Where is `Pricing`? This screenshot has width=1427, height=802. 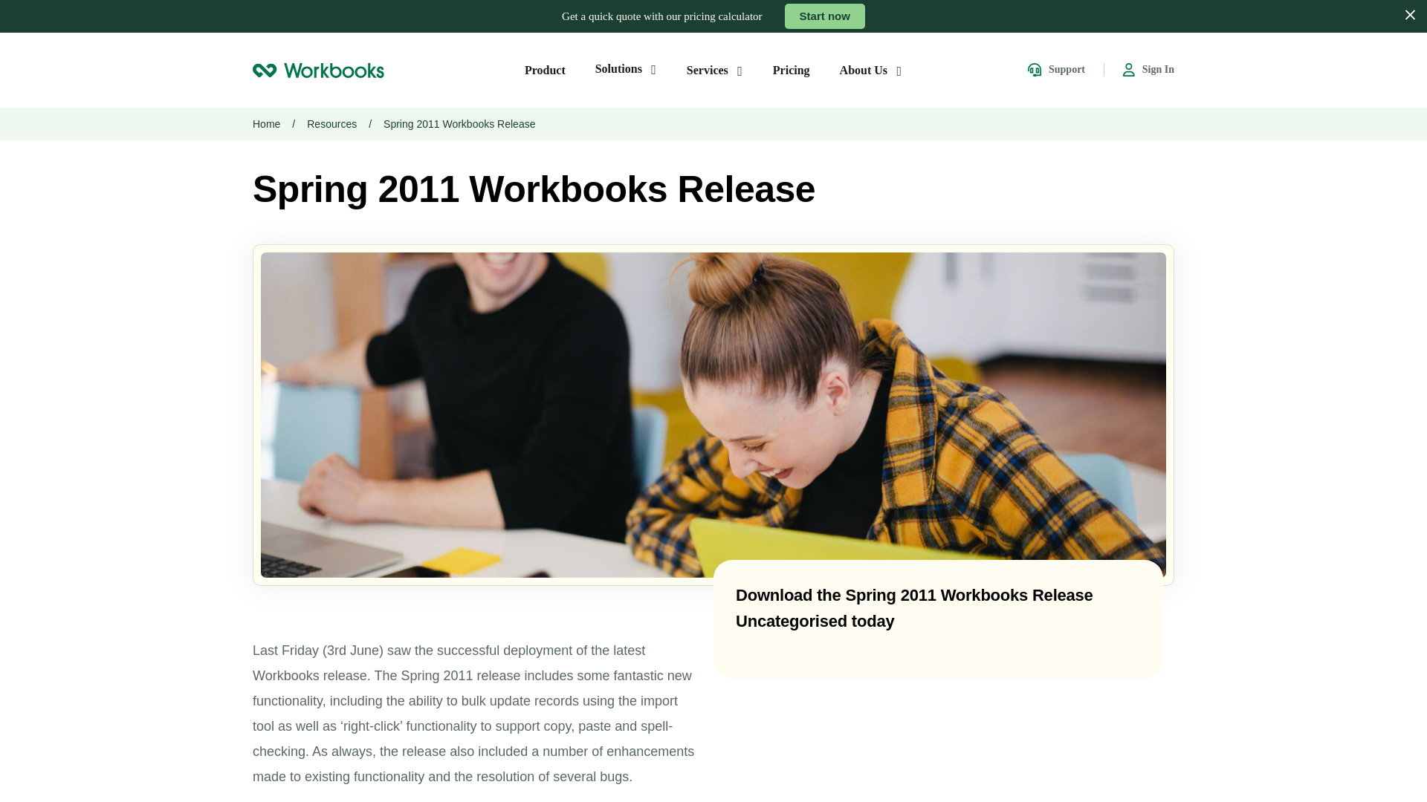
Pricing is located at coordinates (792, 70).